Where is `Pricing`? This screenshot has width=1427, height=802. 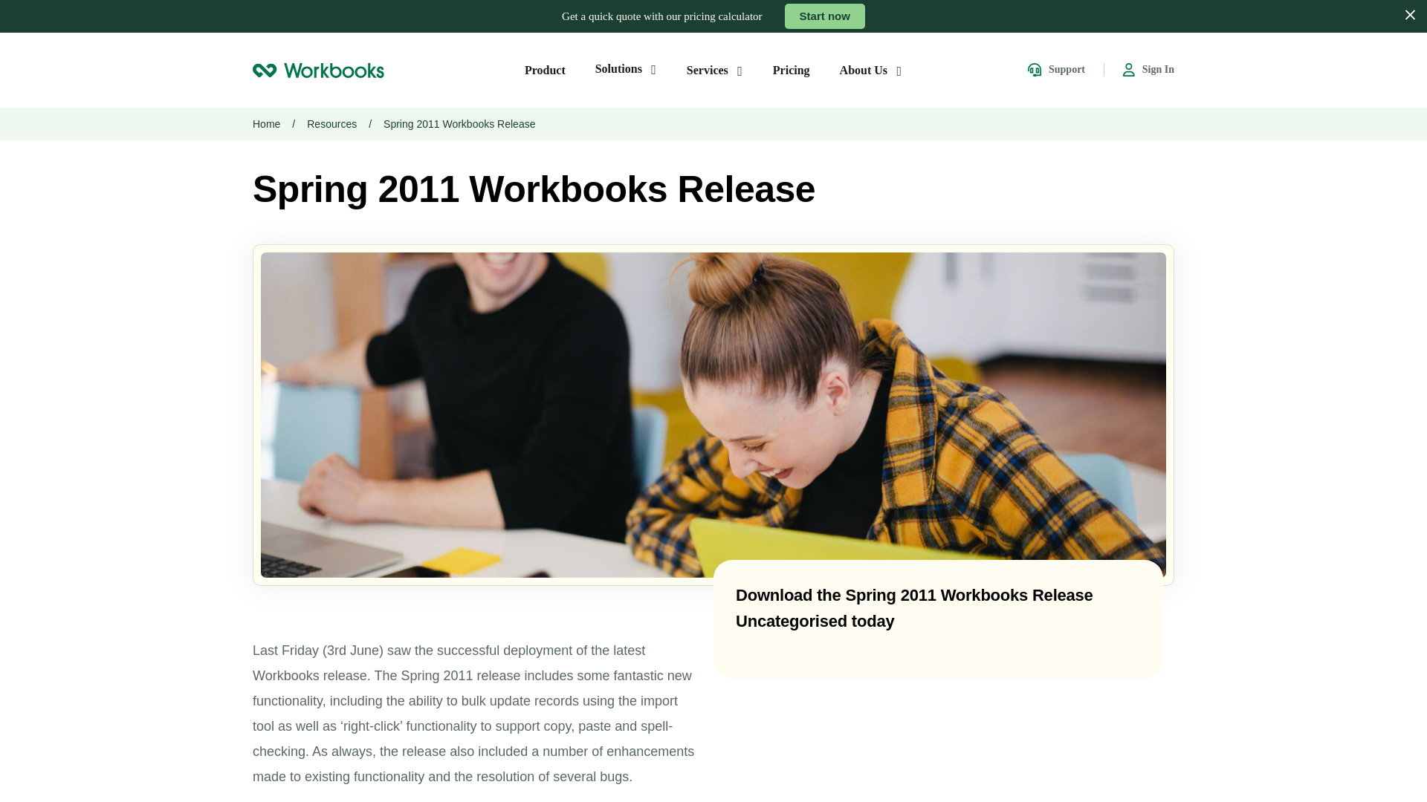
Pricing is located at coordinates (792, 70).